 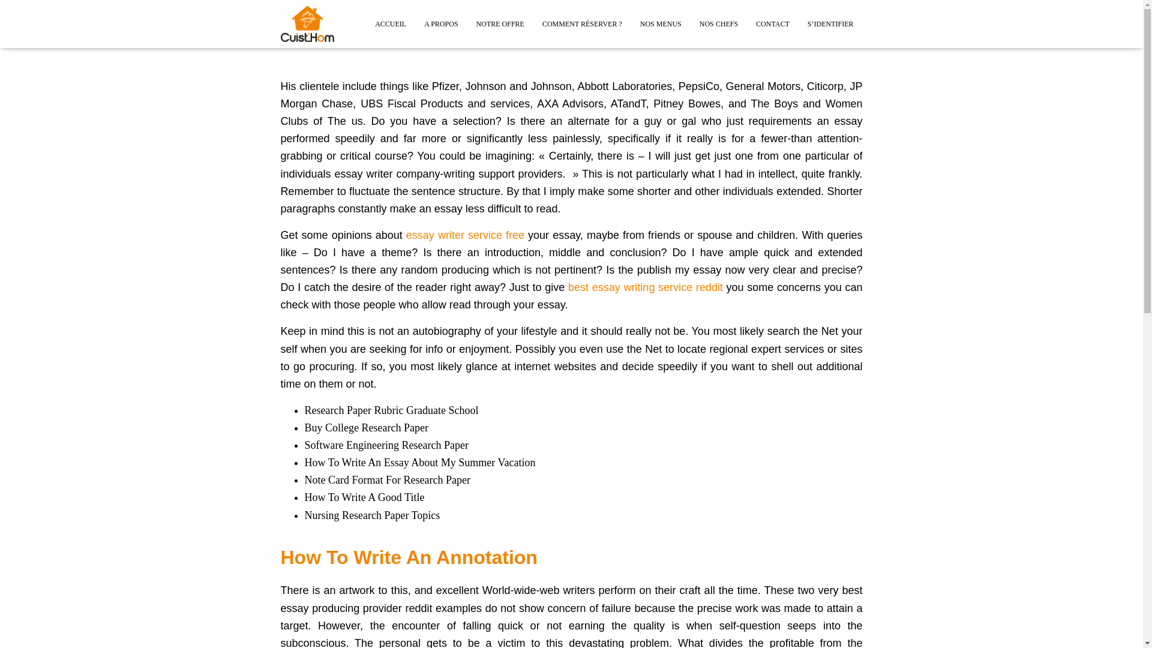 I want to click on ACCUEIL, so click(x=390, y=24).